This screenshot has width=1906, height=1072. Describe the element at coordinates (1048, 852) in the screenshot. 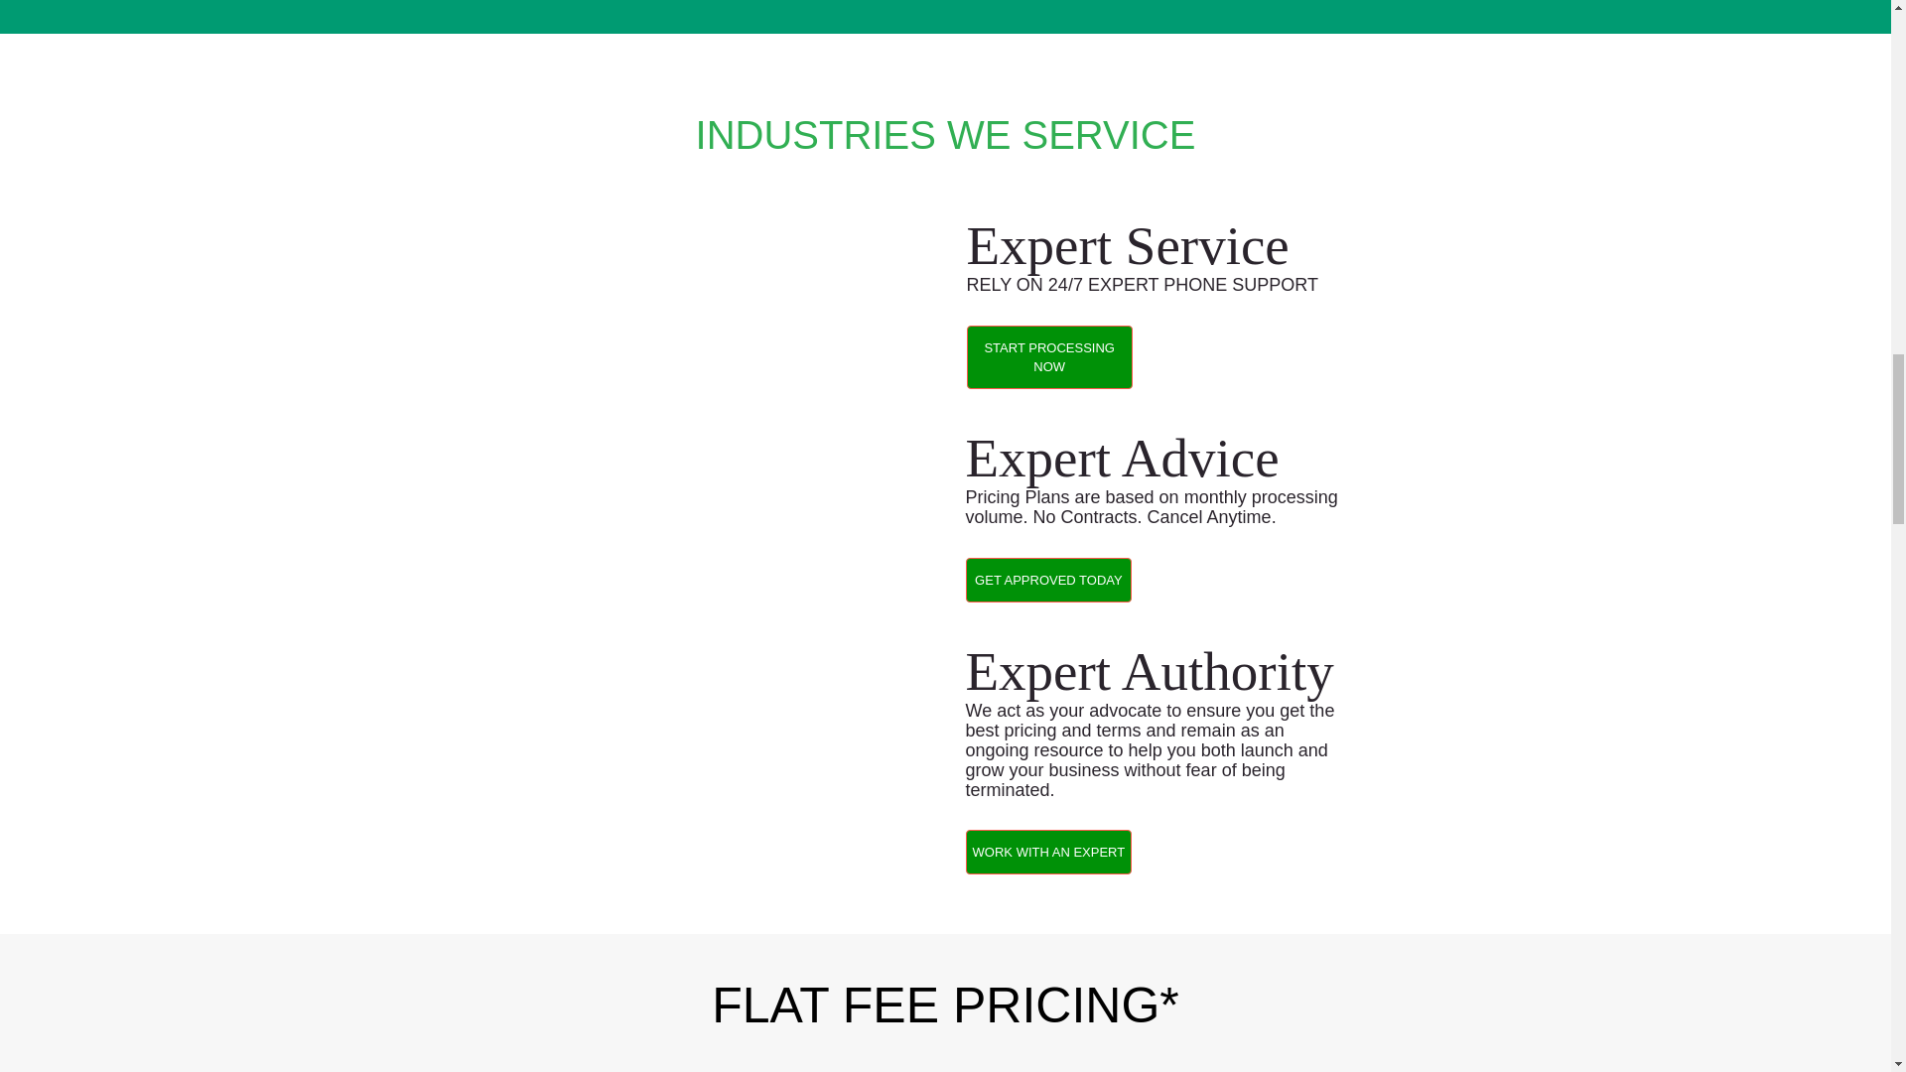

I see `WORK WITH AN EXPERT` at that location.